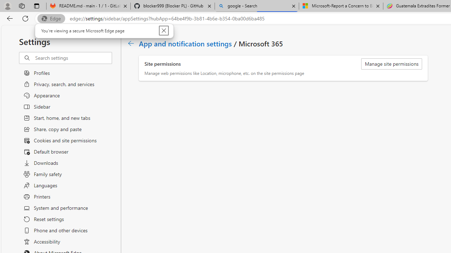  What do you see at coordinates (392, 64) in the screenshot?
I see `Manage site permissions` at bounding box center [392, 64].